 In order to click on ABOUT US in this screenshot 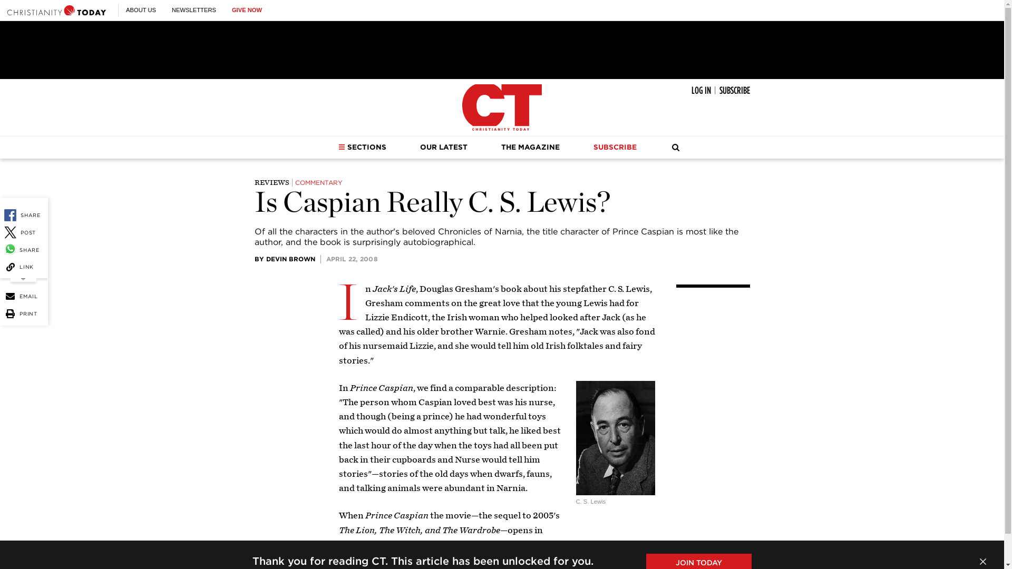, I will do `click(140, 10)`.